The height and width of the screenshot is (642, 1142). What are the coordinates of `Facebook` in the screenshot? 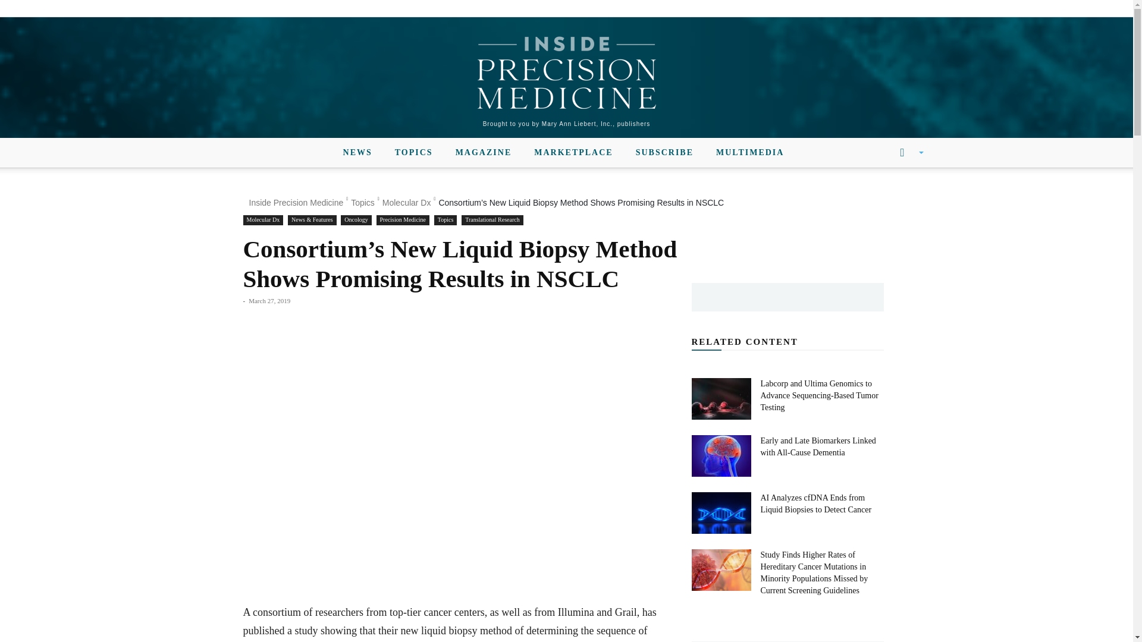 It's located at (218, 8).